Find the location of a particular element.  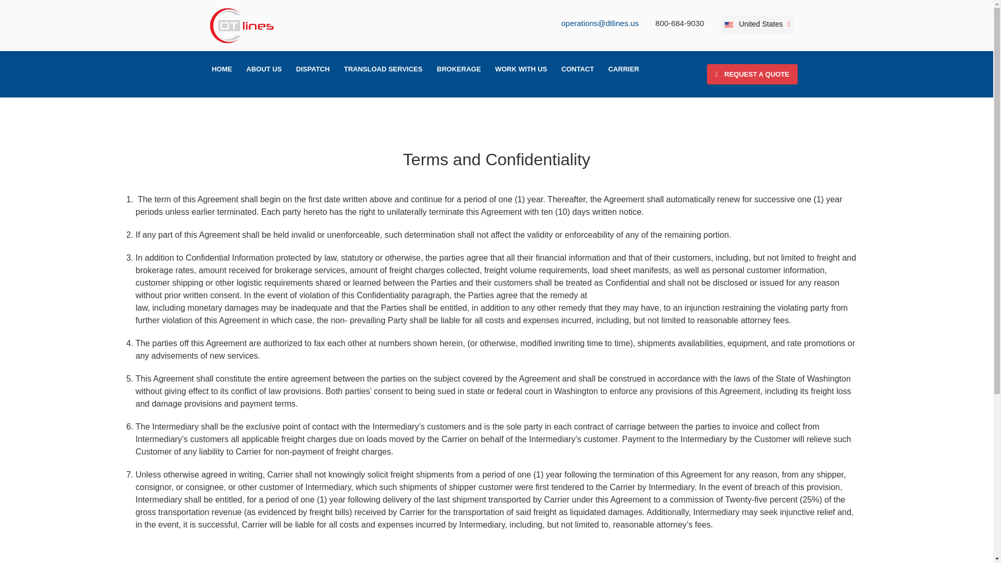

TRANSLOAD SERVICES is located at coordinates (383, 69).